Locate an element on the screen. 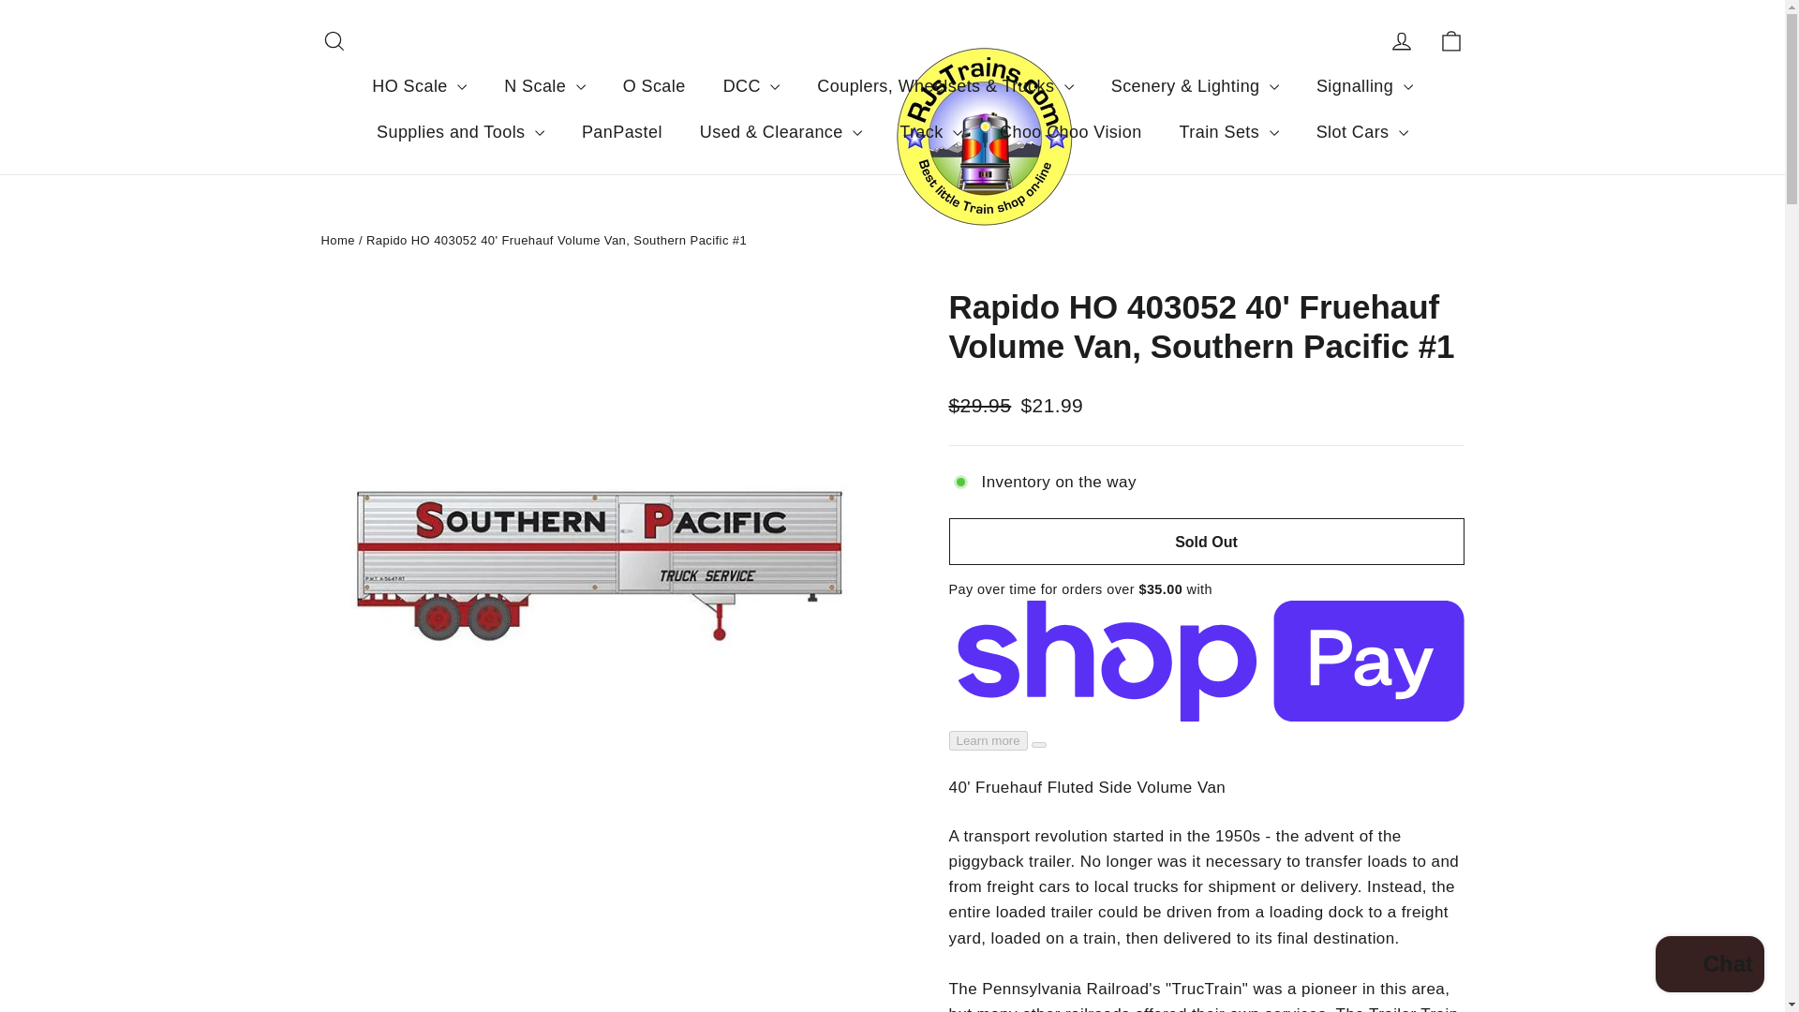  account is located at coordinates (1402, 41).